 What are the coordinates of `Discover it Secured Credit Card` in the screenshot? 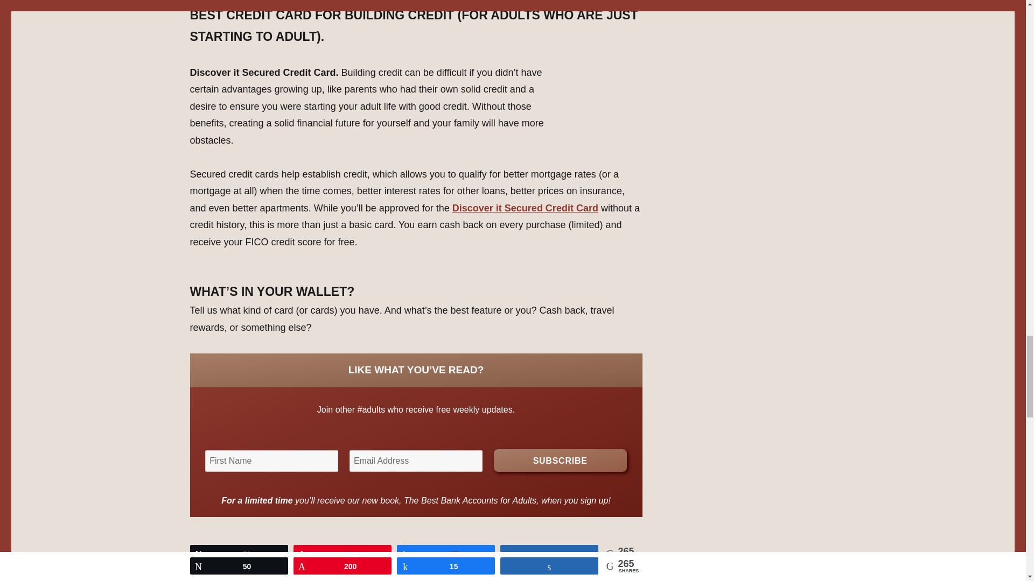 It's located at (526, 208).